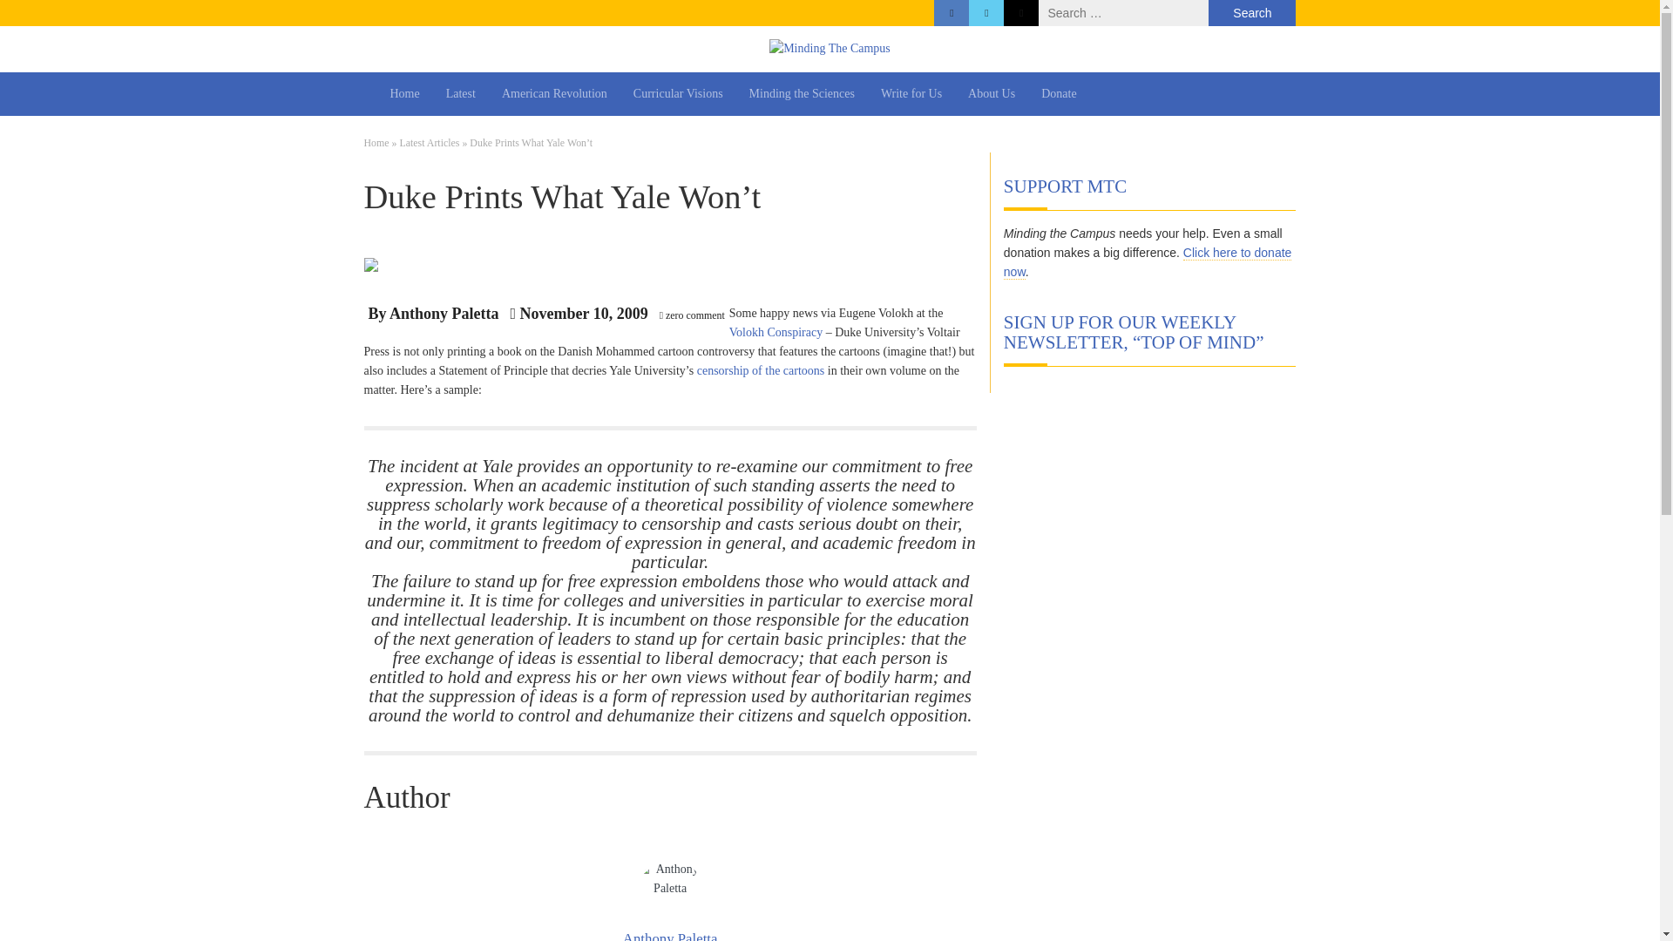 The width and height of the screenshot is (1673, 941). I want to click on Volokh Conspiracy, so click(776, 331).